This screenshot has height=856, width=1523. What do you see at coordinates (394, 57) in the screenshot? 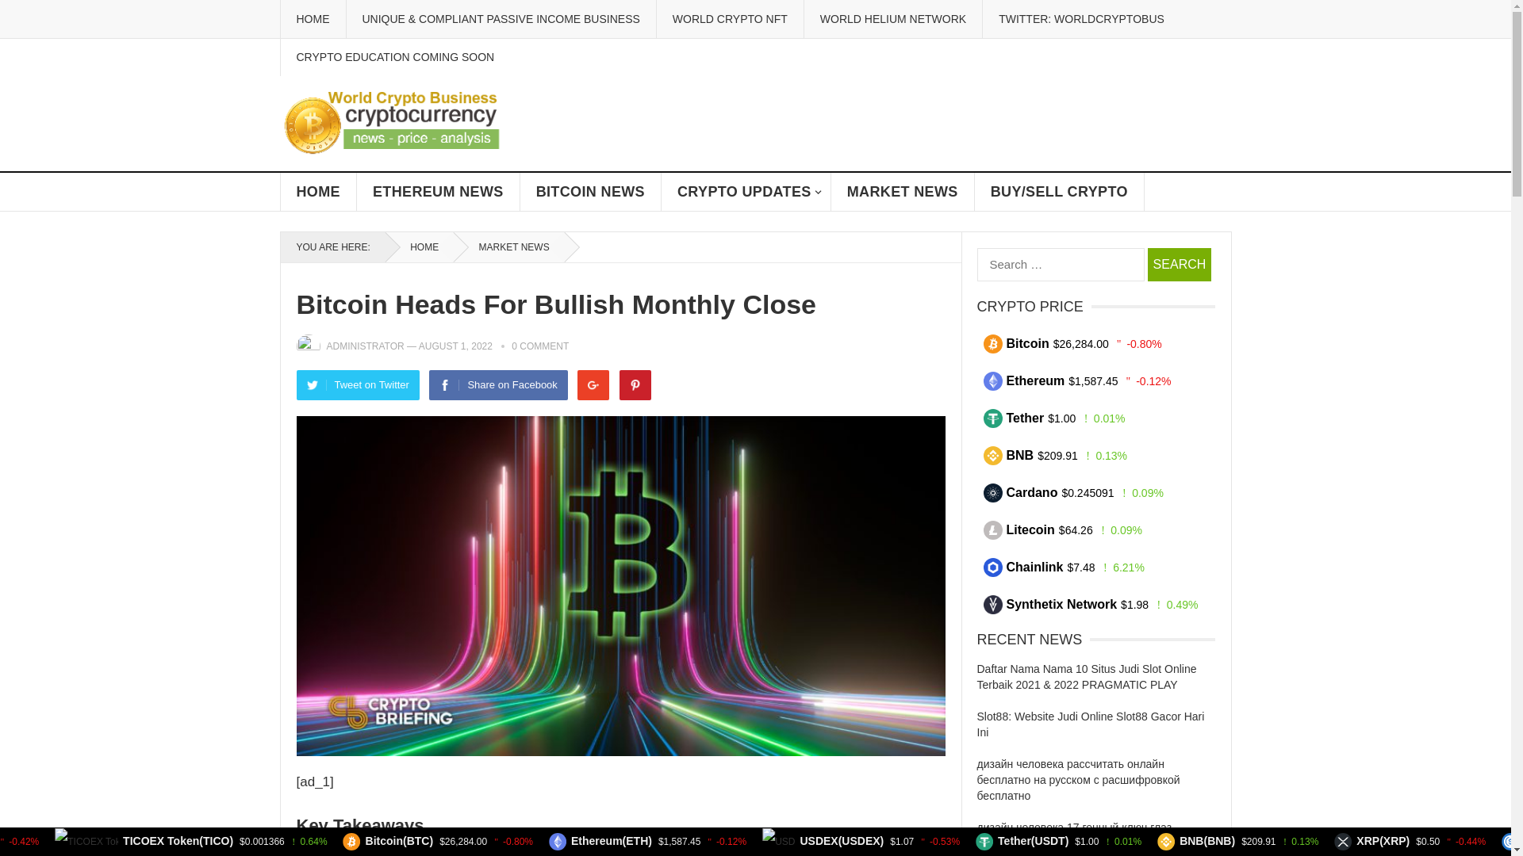
I see `CRYPTO EDUCATION COMING SOON` at bounding box center [394, 57].